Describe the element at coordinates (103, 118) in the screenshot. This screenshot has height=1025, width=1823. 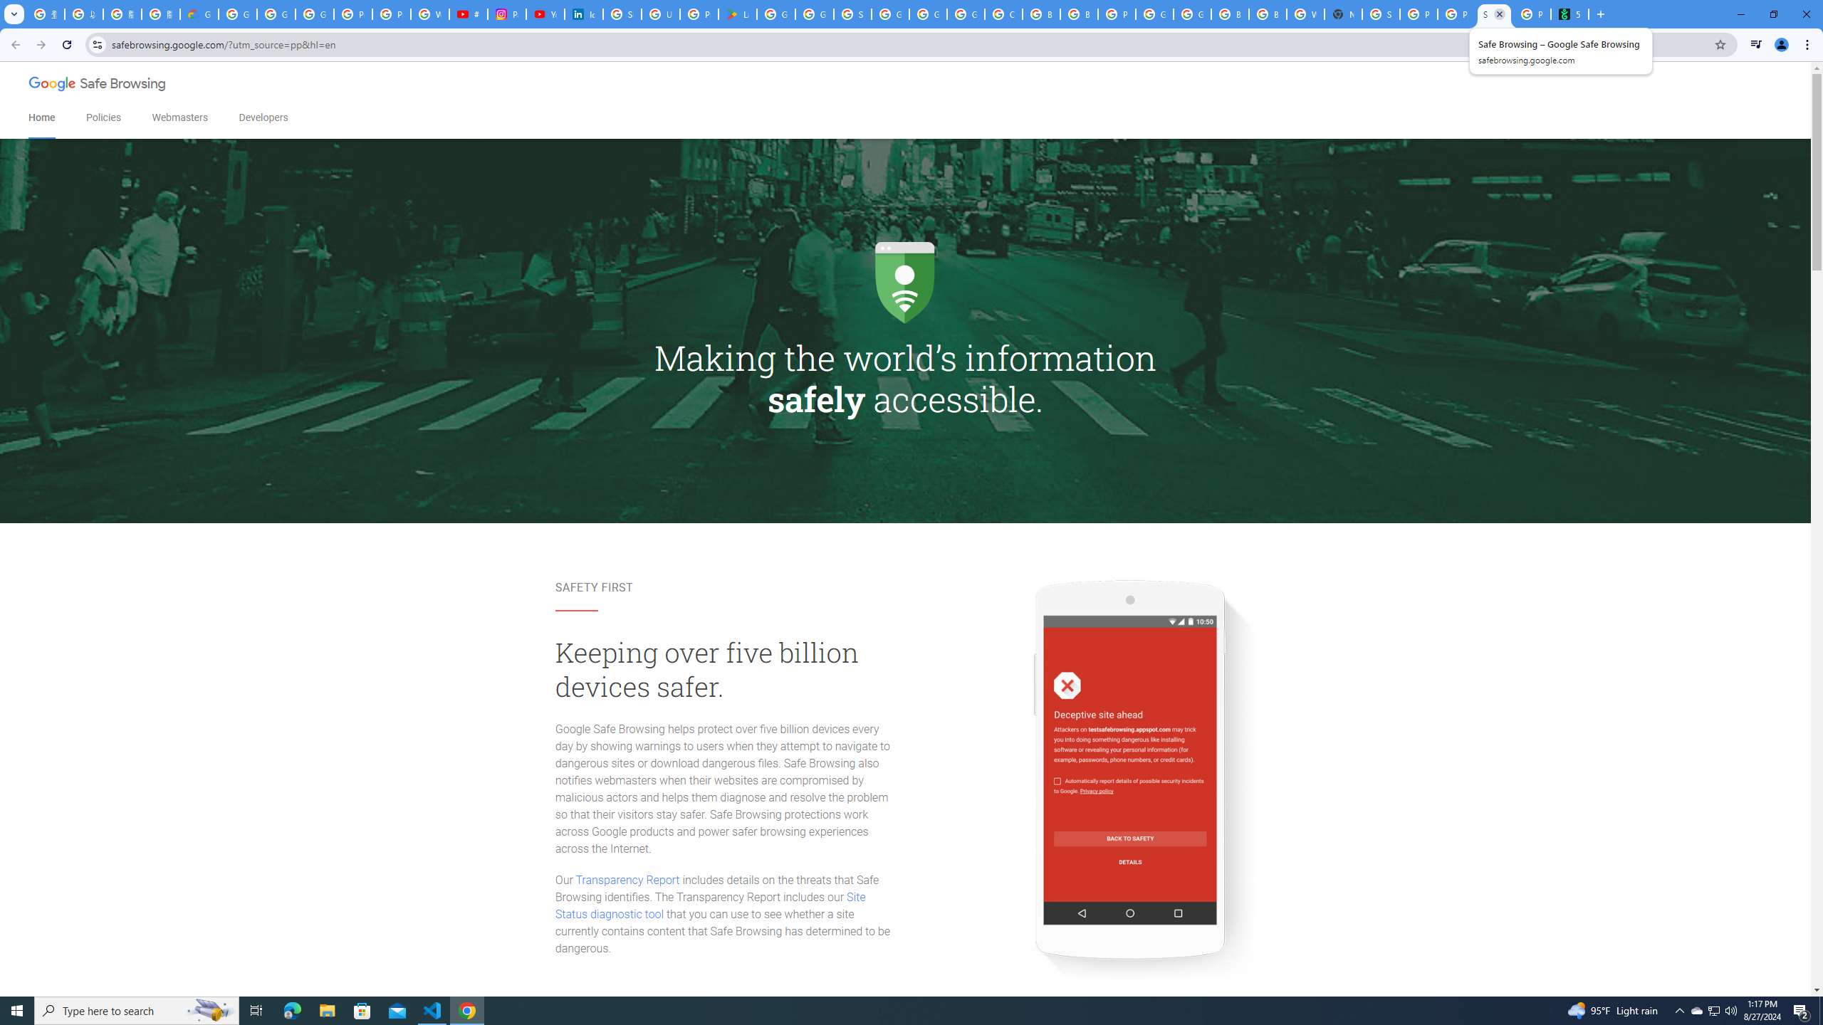
I see `Policies` at that location.